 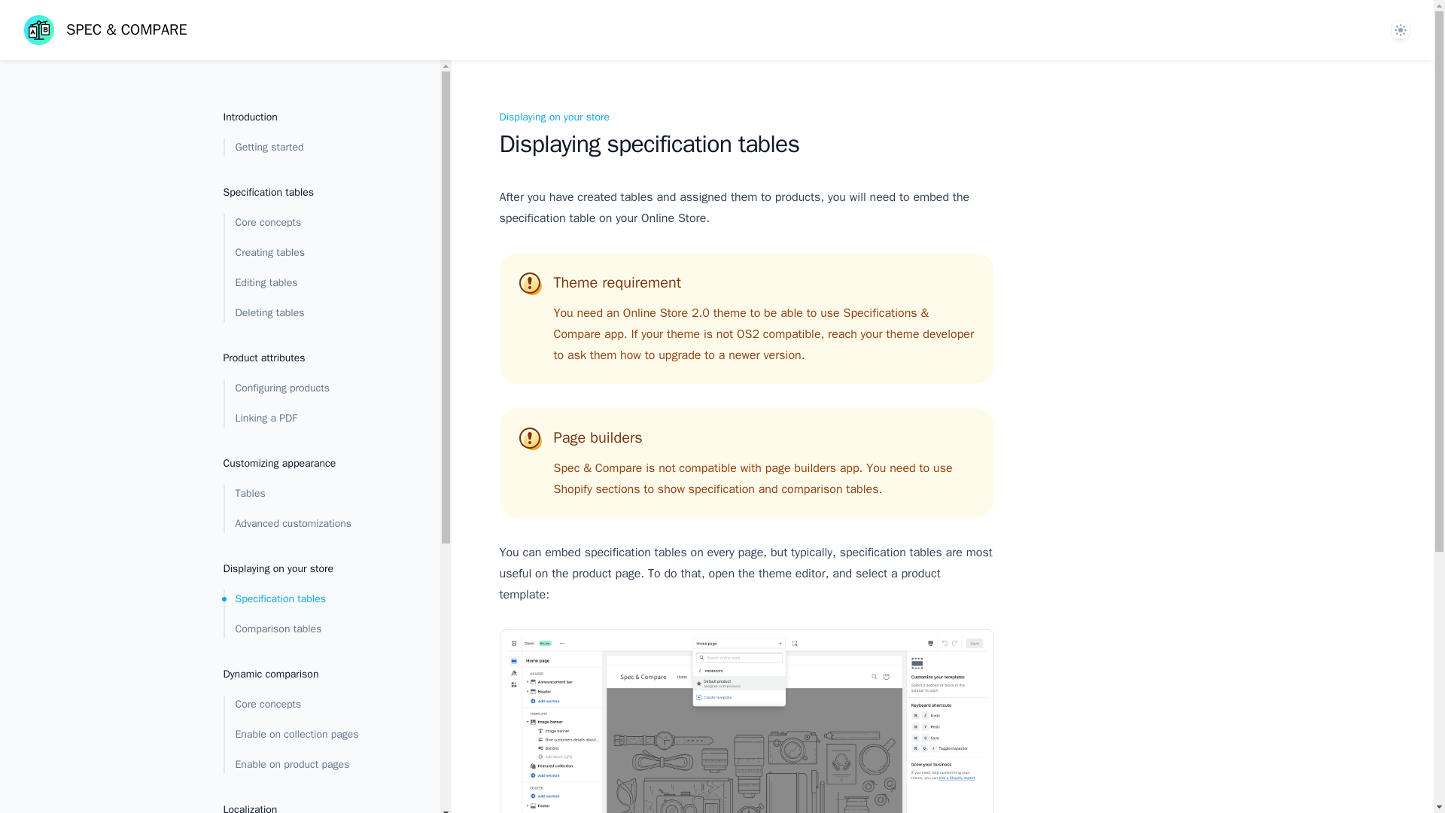 What do you see at coordinates (307, 388) in the screenshot?
I see `Configuring products` at bounding box center [307, 388].